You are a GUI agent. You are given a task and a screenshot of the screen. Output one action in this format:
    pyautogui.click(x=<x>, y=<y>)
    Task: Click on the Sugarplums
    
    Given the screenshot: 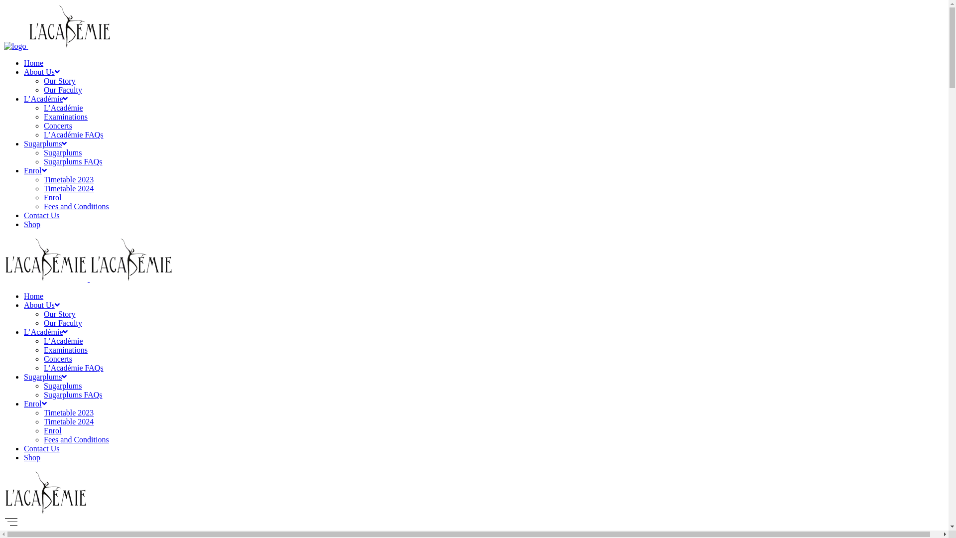 What is the action you would take?
    pyautogui.click(x=45, y=377)
    